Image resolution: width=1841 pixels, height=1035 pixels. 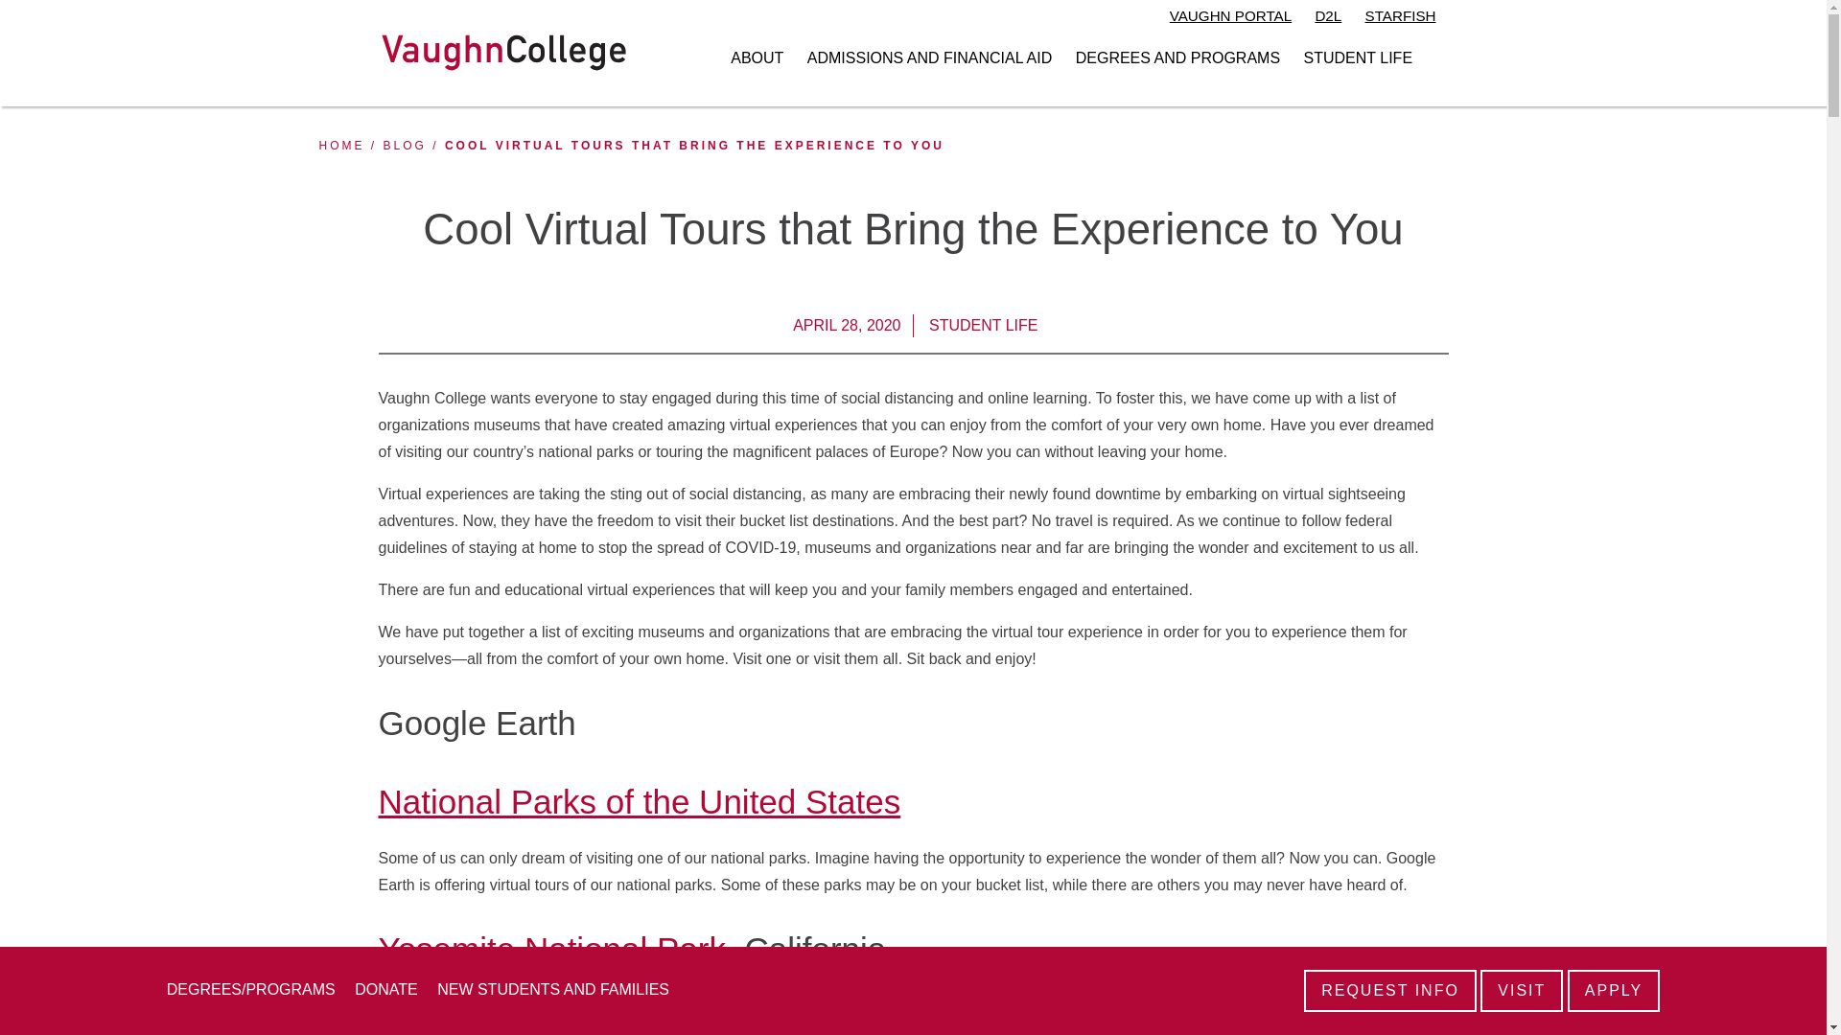 What do you see at coordinates (1177, 57) in the screenshot?
I see `DEGREES AND PROGRAMS` at bounding box center [1177, 57].